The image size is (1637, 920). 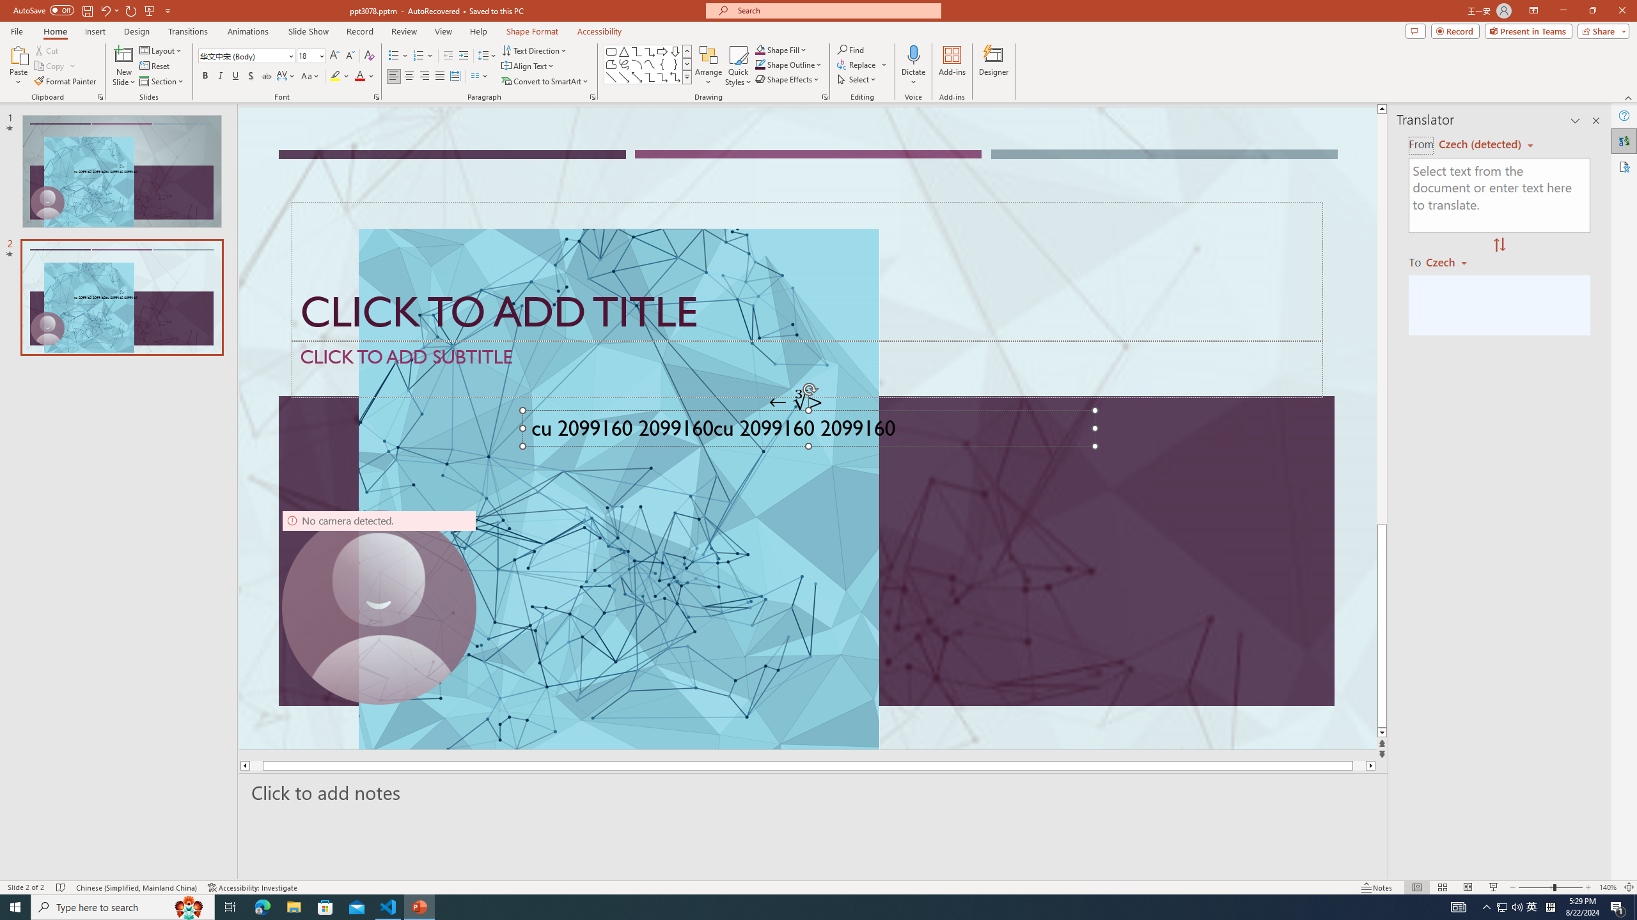 What do you see at coordinates (795, 402) in the screenshot?
I see `TextBox 7` at bounding box center [795, 402].